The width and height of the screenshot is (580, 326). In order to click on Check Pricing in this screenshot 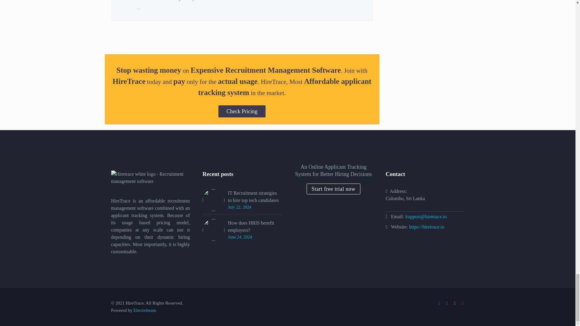, I will do `click(242, 111)`.